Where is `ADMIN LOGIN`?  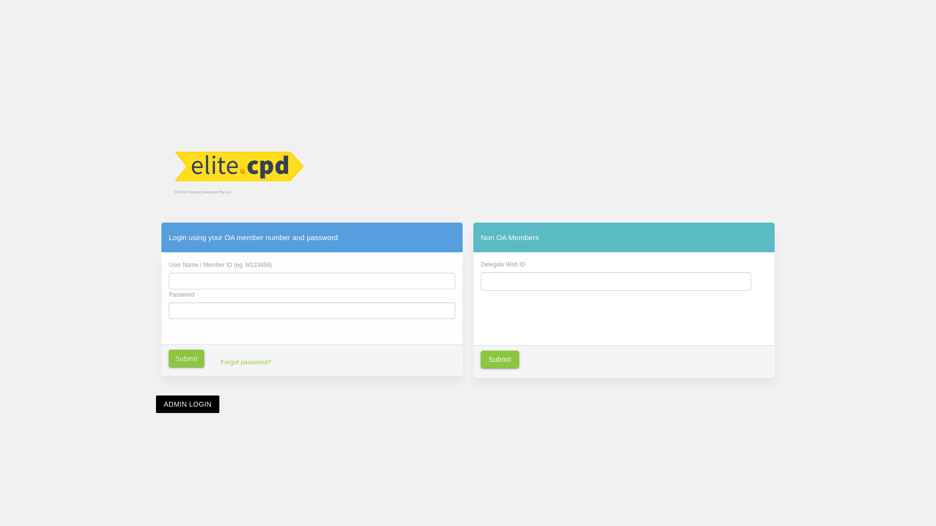 ADMIN LOGIN is located at coordinates (188, 400).